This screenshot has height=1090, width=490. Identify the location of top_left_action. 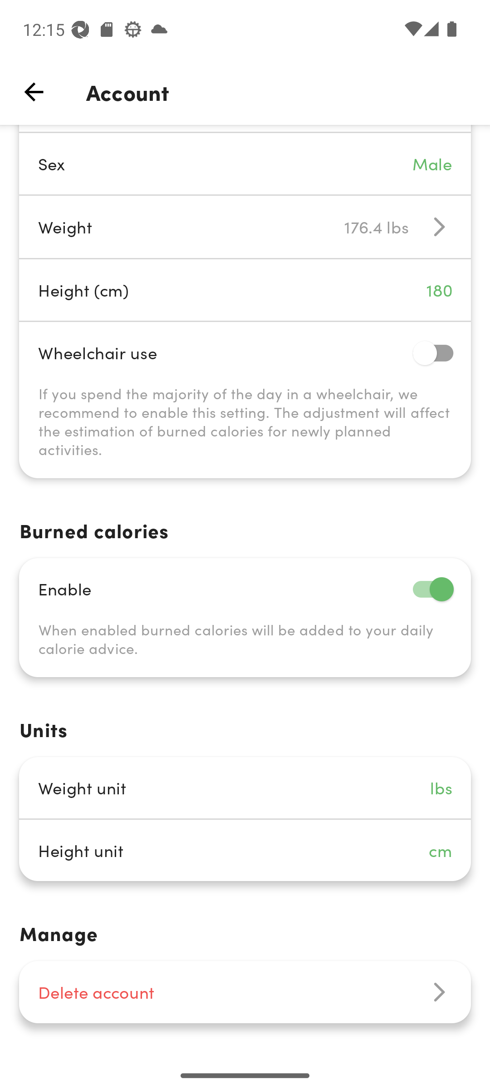
(34, 92).